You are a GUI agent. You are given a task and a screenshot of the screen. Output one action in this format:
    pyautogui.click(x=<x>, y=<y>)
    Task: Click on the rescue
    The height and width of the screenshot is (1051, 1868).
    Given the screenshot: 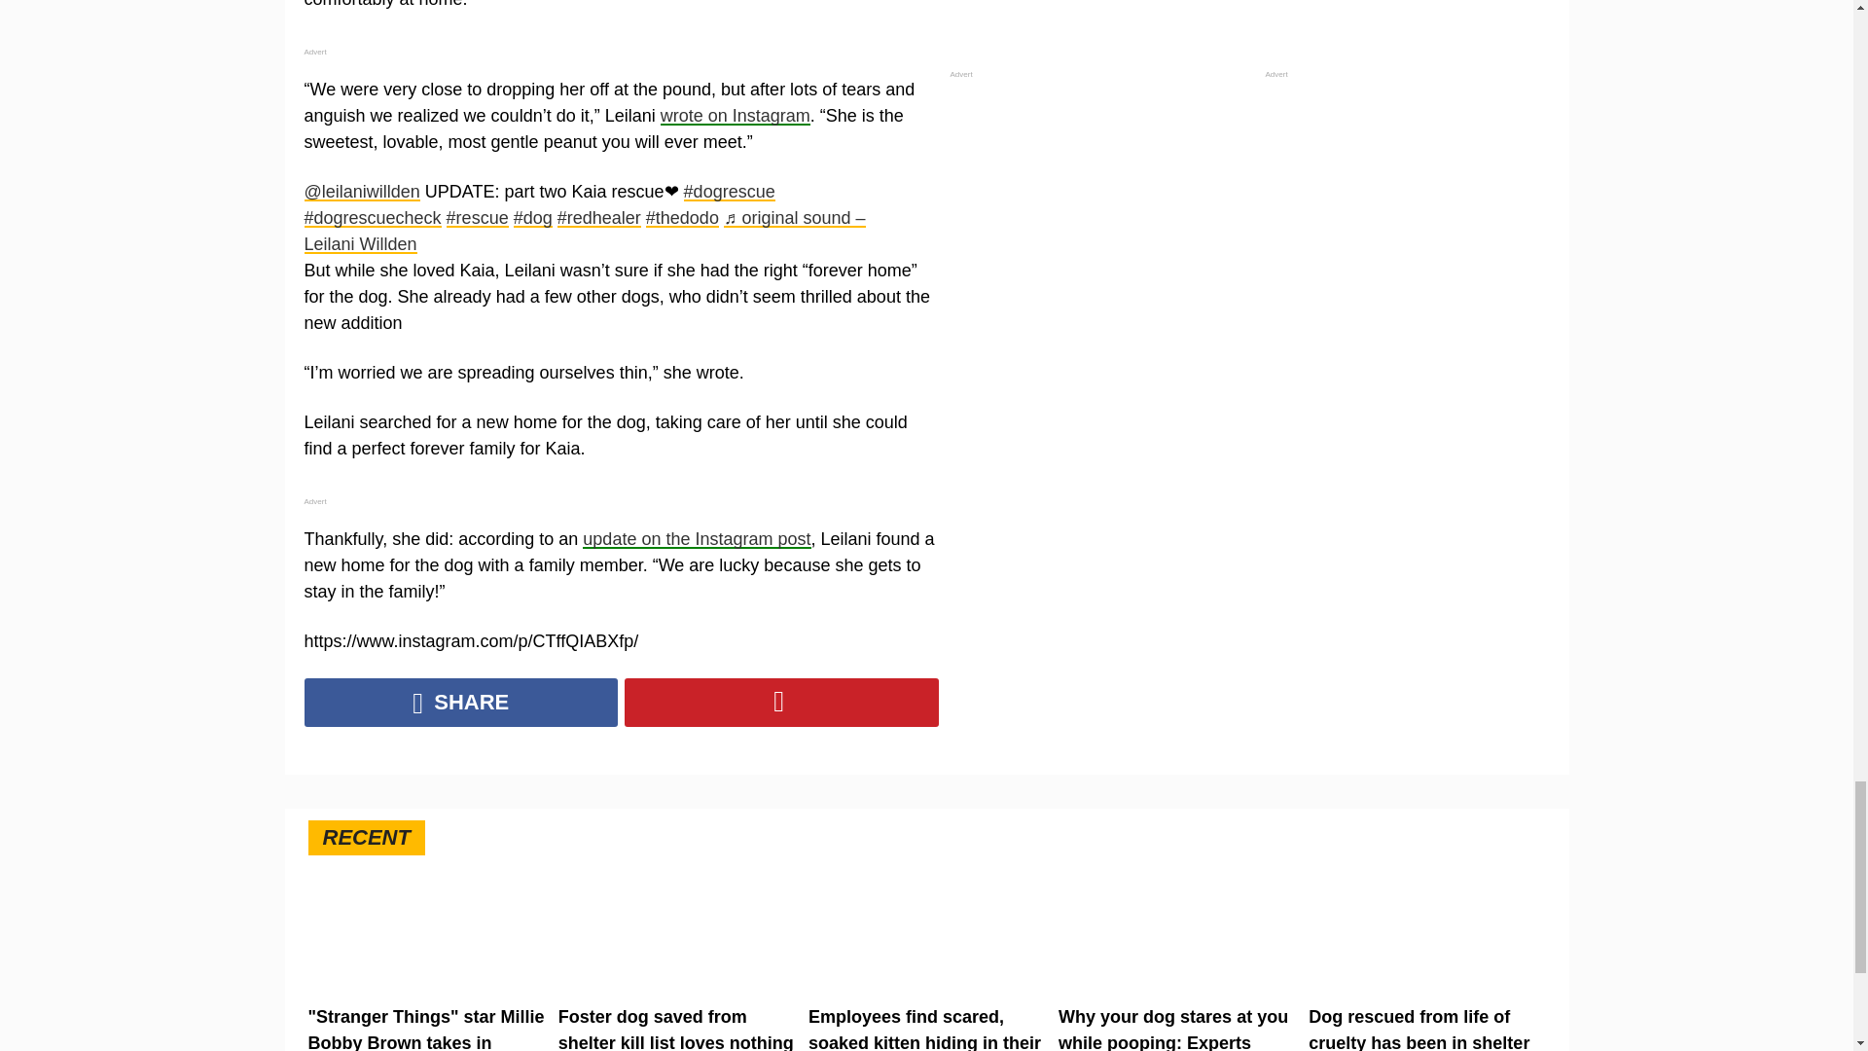 What is the action you would take?
    pyautogui.click(x=477, y=218)
    